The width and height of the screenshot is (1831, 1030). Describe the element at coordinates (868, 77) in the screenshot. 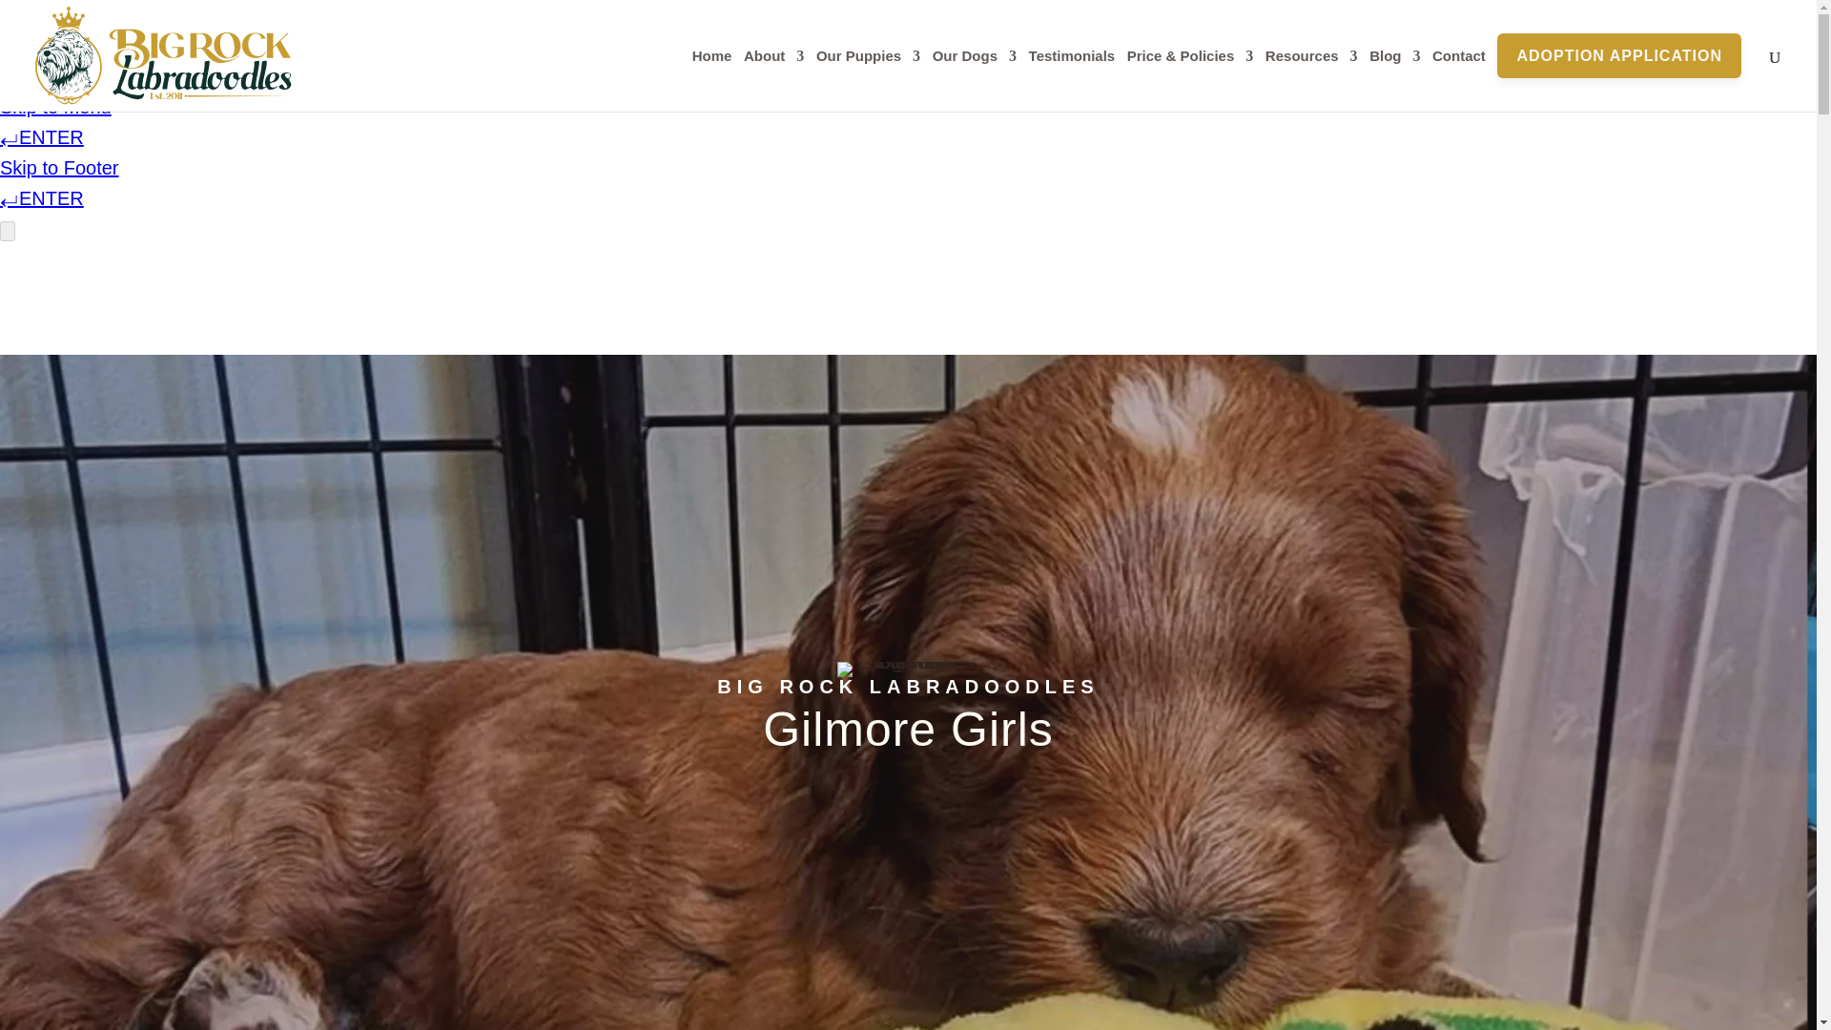

I see `Our Puppies` at that location.